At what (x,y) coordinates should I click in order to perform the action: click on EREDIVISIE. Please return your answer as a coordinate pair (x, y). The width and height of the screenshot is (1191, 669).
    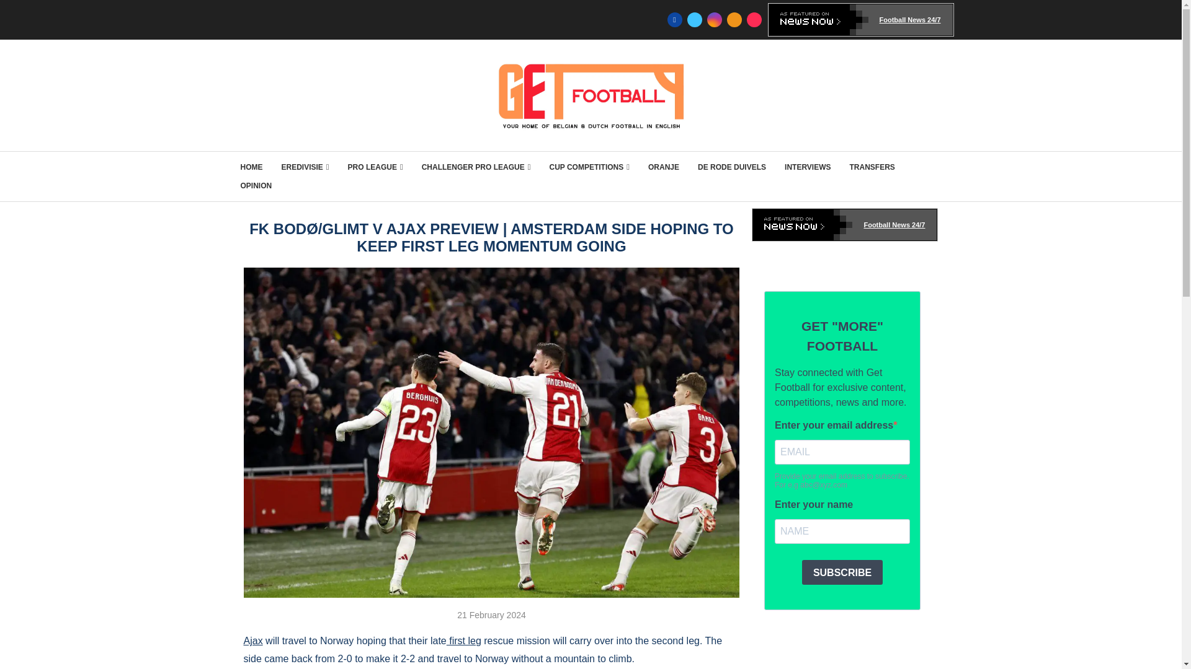
    Looking at the image, I should click on (305, 167).